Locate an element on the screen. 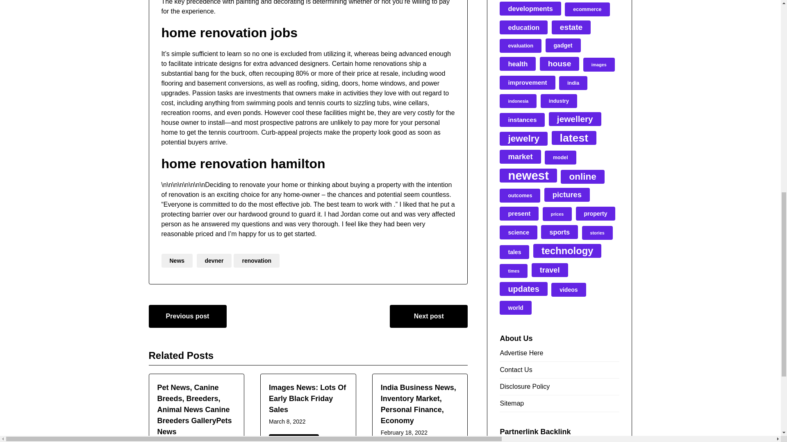 This screenshot has height=442, width=787. Images News: Lots Of Early Black Friday Sales is located at coordinates (307, 399).